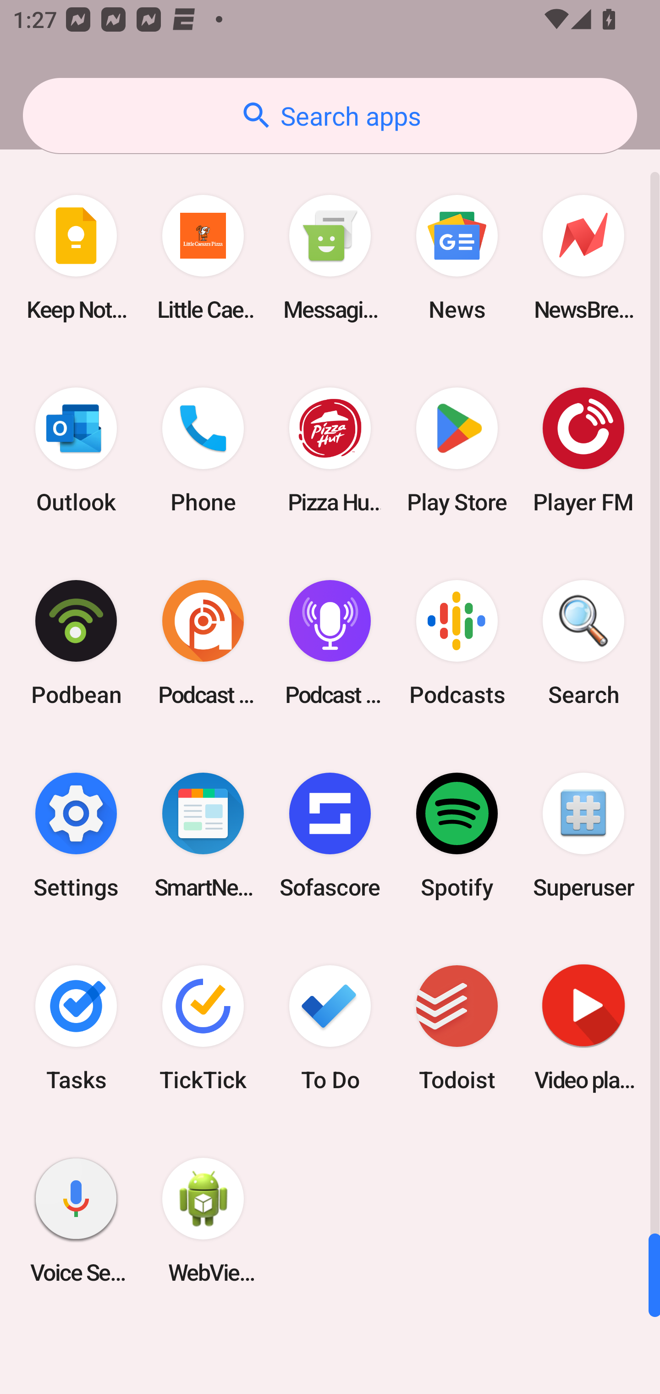 The width and height of the screenshot is (660, 1394). Describe the element at coordinates (76, 258) in the screenshot. I see `Keep Notes` at that location.